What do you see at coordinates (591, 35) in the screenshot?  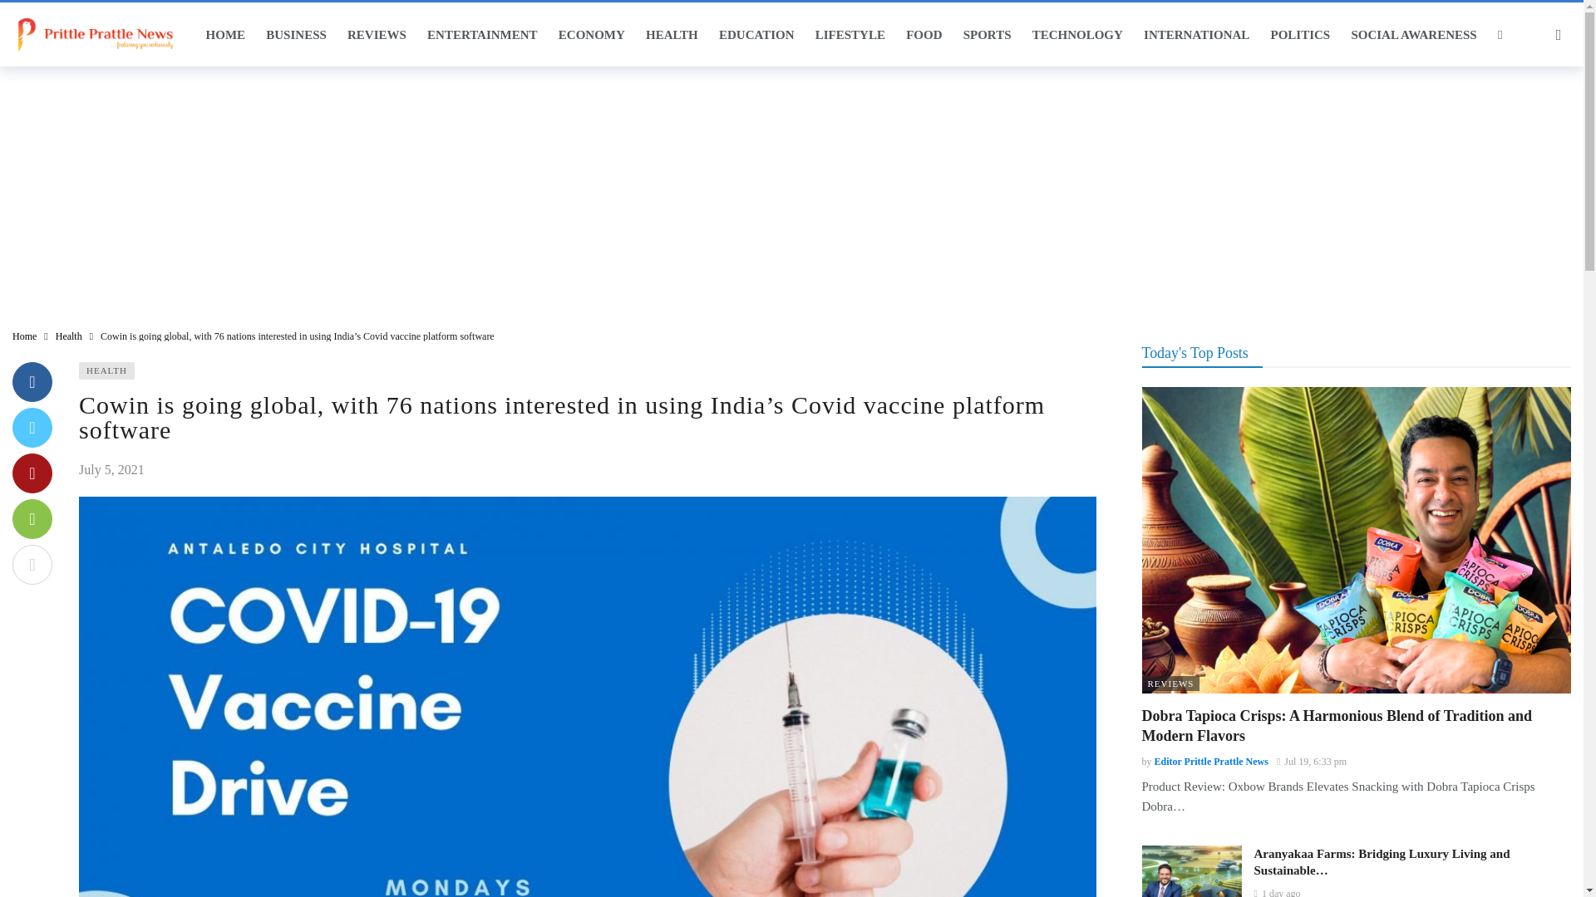 I see `ECONOMY` at bounding box center [591, 35].